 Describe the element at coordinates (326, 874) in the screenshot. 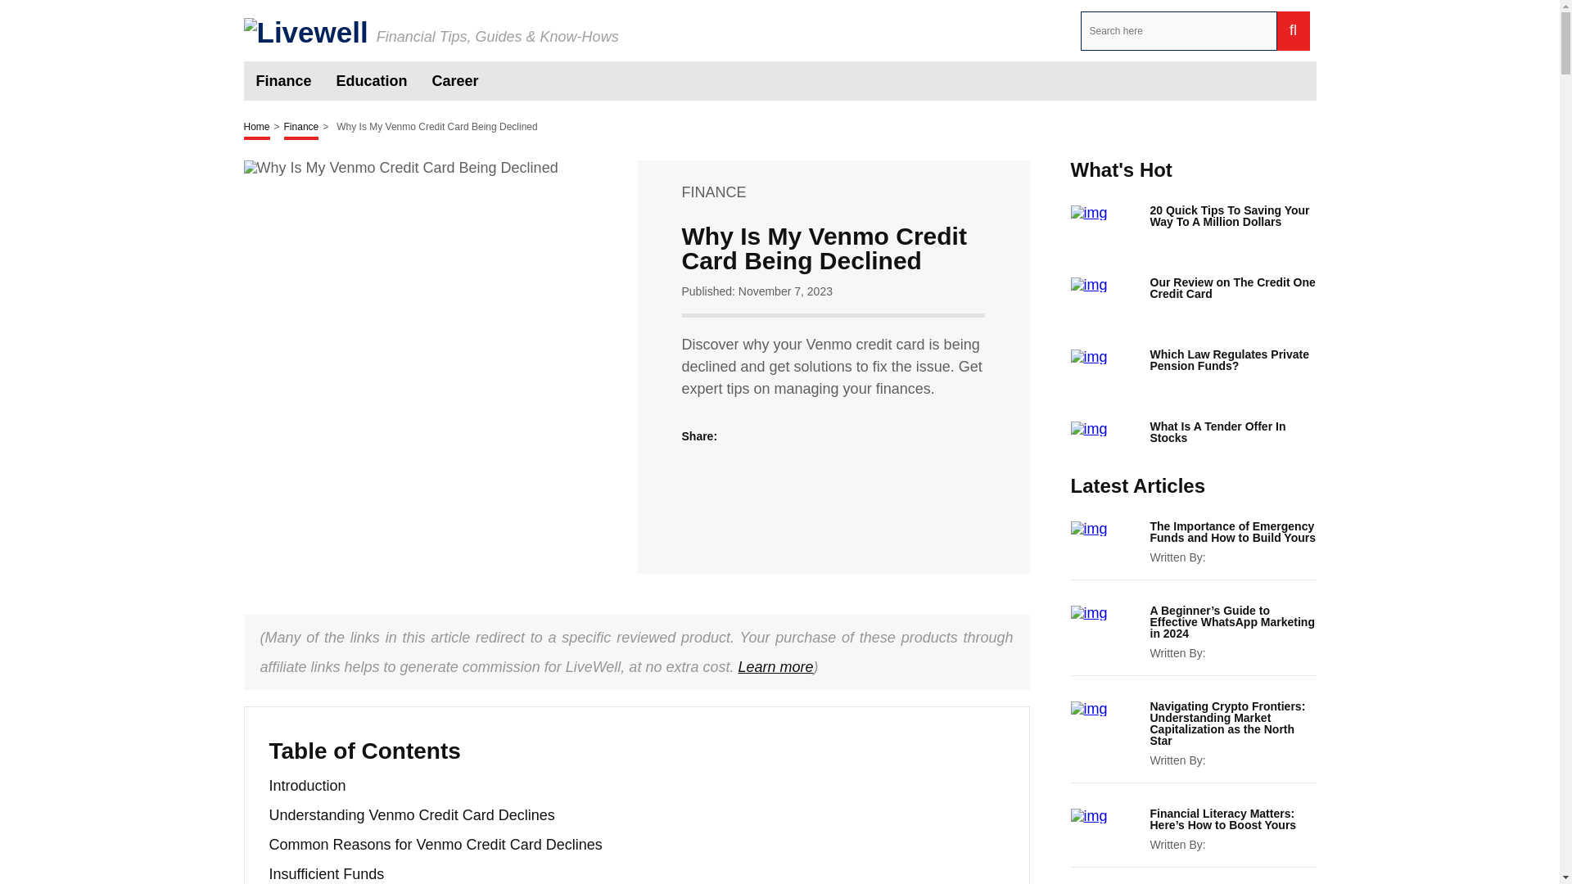

I see `Insufficient Funds` at that location.